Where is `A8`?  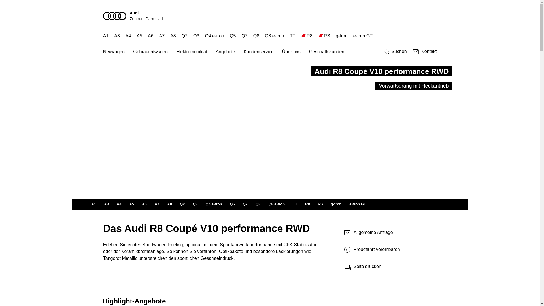
A8 is located at coordinates (173, 36).